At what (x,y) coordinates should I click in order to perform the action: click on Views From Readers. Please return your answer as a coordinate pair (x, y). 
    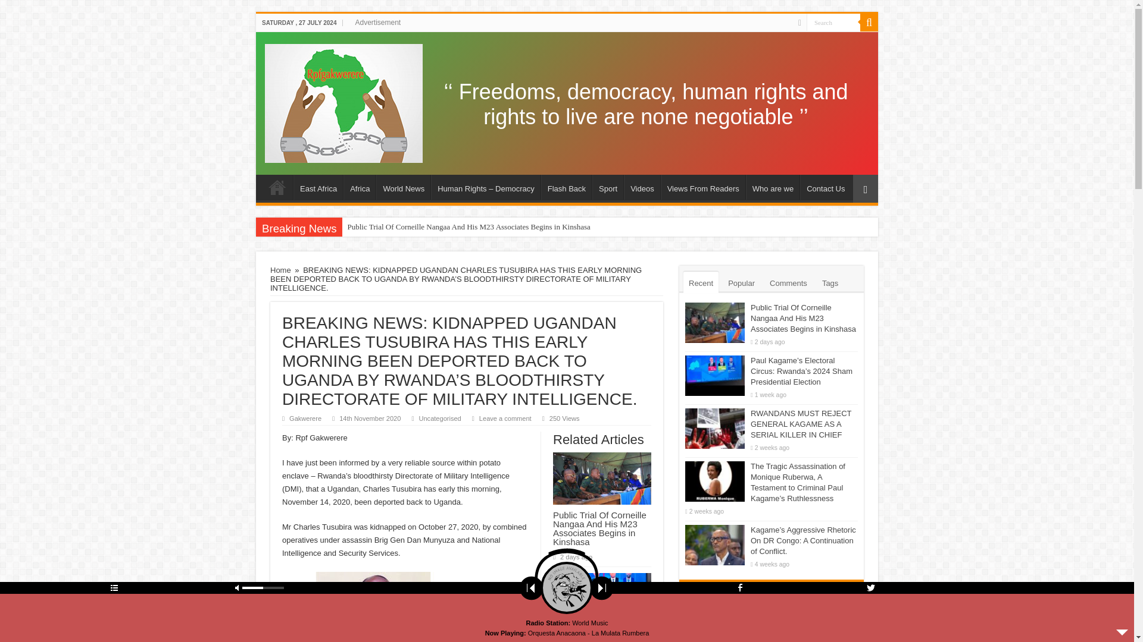
    Looking at the image, I should click on (702, 187).